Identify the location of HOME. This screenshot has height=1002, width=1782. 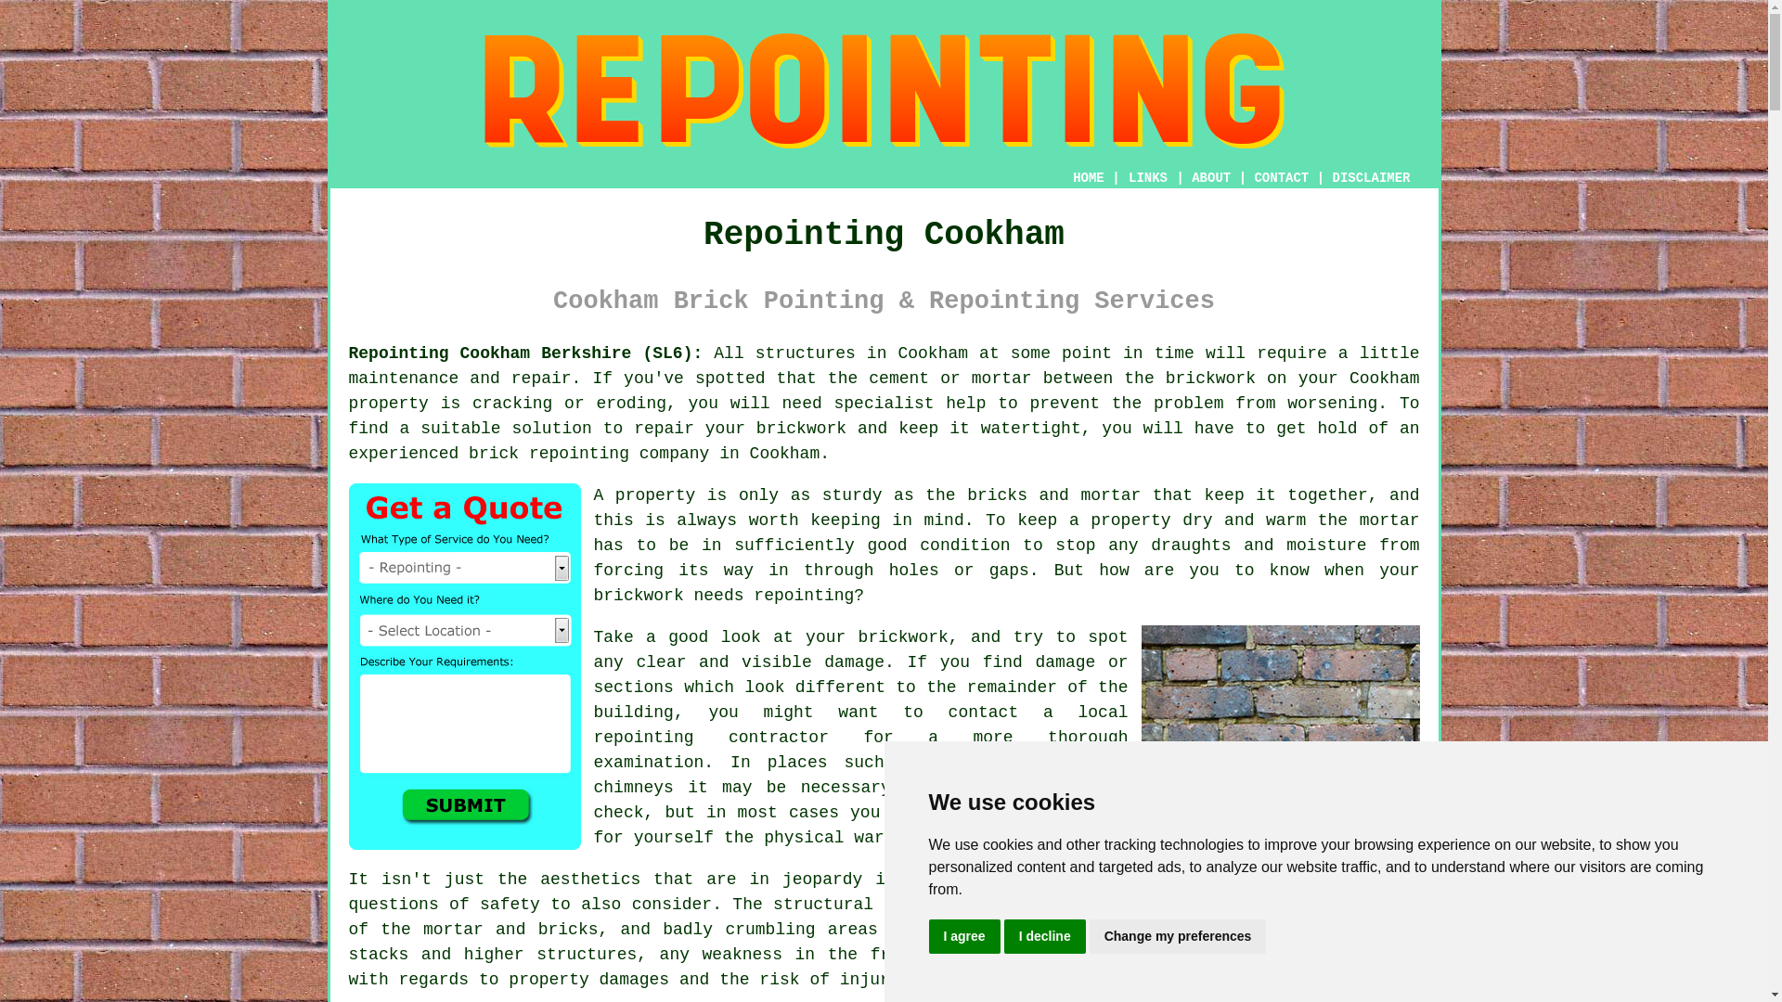
(1088, 177).